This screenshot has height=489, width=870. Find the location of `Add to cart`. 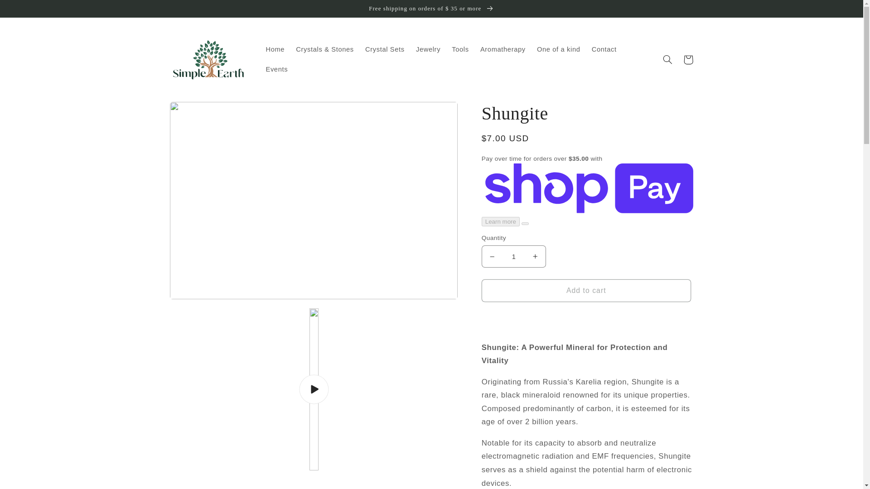

Add to cart is located at coordinates (586, 290).